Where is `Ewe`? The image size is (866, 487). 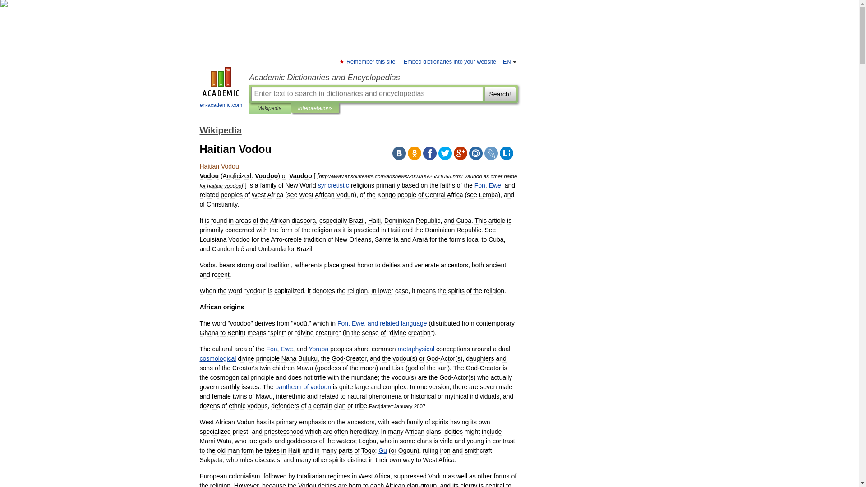 Ewe is located at coordinates (495, 185).